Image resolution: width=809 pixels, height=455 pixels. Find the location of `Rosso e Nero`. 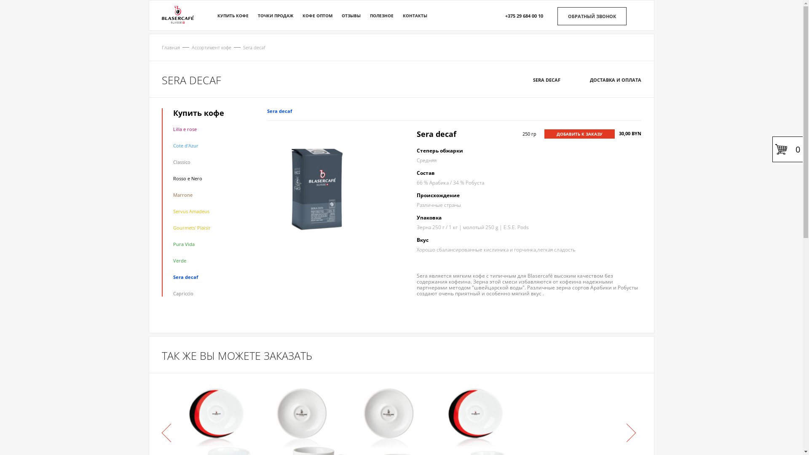

Rosso e Nero is located at coordinates (187, 179).